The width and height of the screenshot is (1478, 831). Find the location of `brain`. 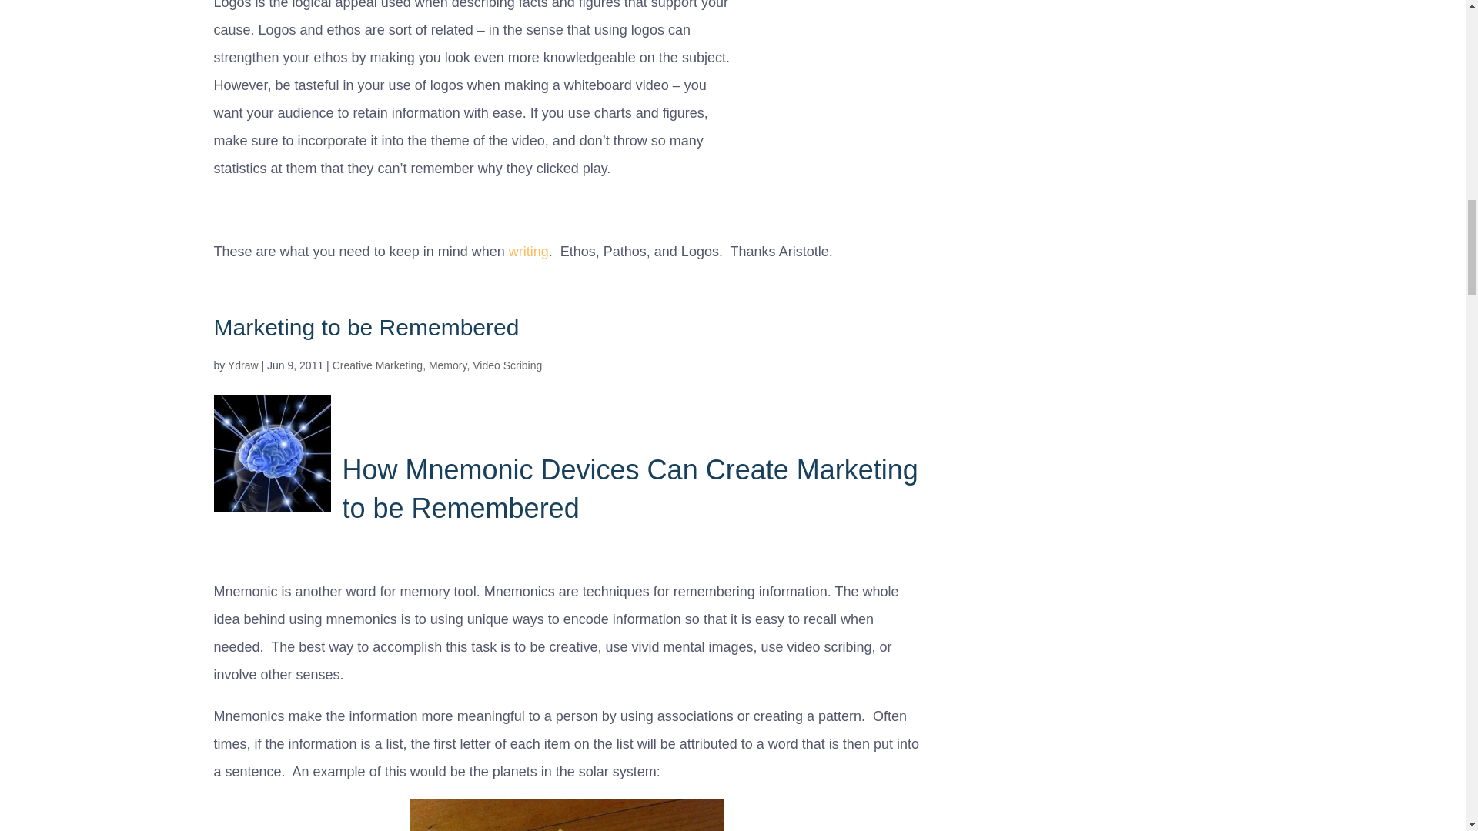

brain is located at coordinates (273, 454).